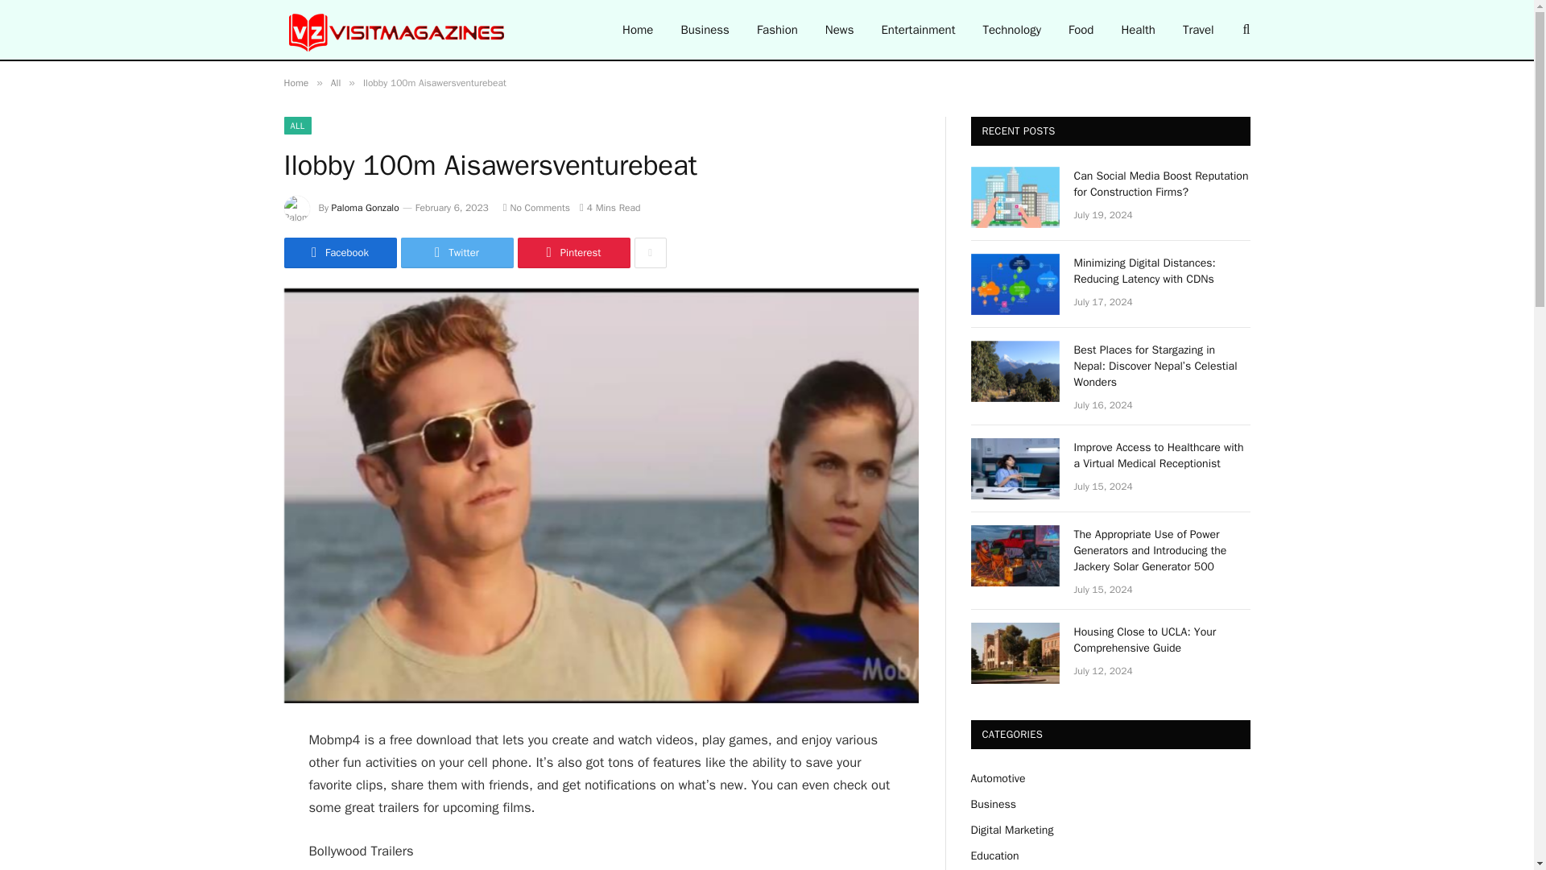  Describe the element at coordinates (778, 30) in the screenshot. I see `Fashion` at that location.